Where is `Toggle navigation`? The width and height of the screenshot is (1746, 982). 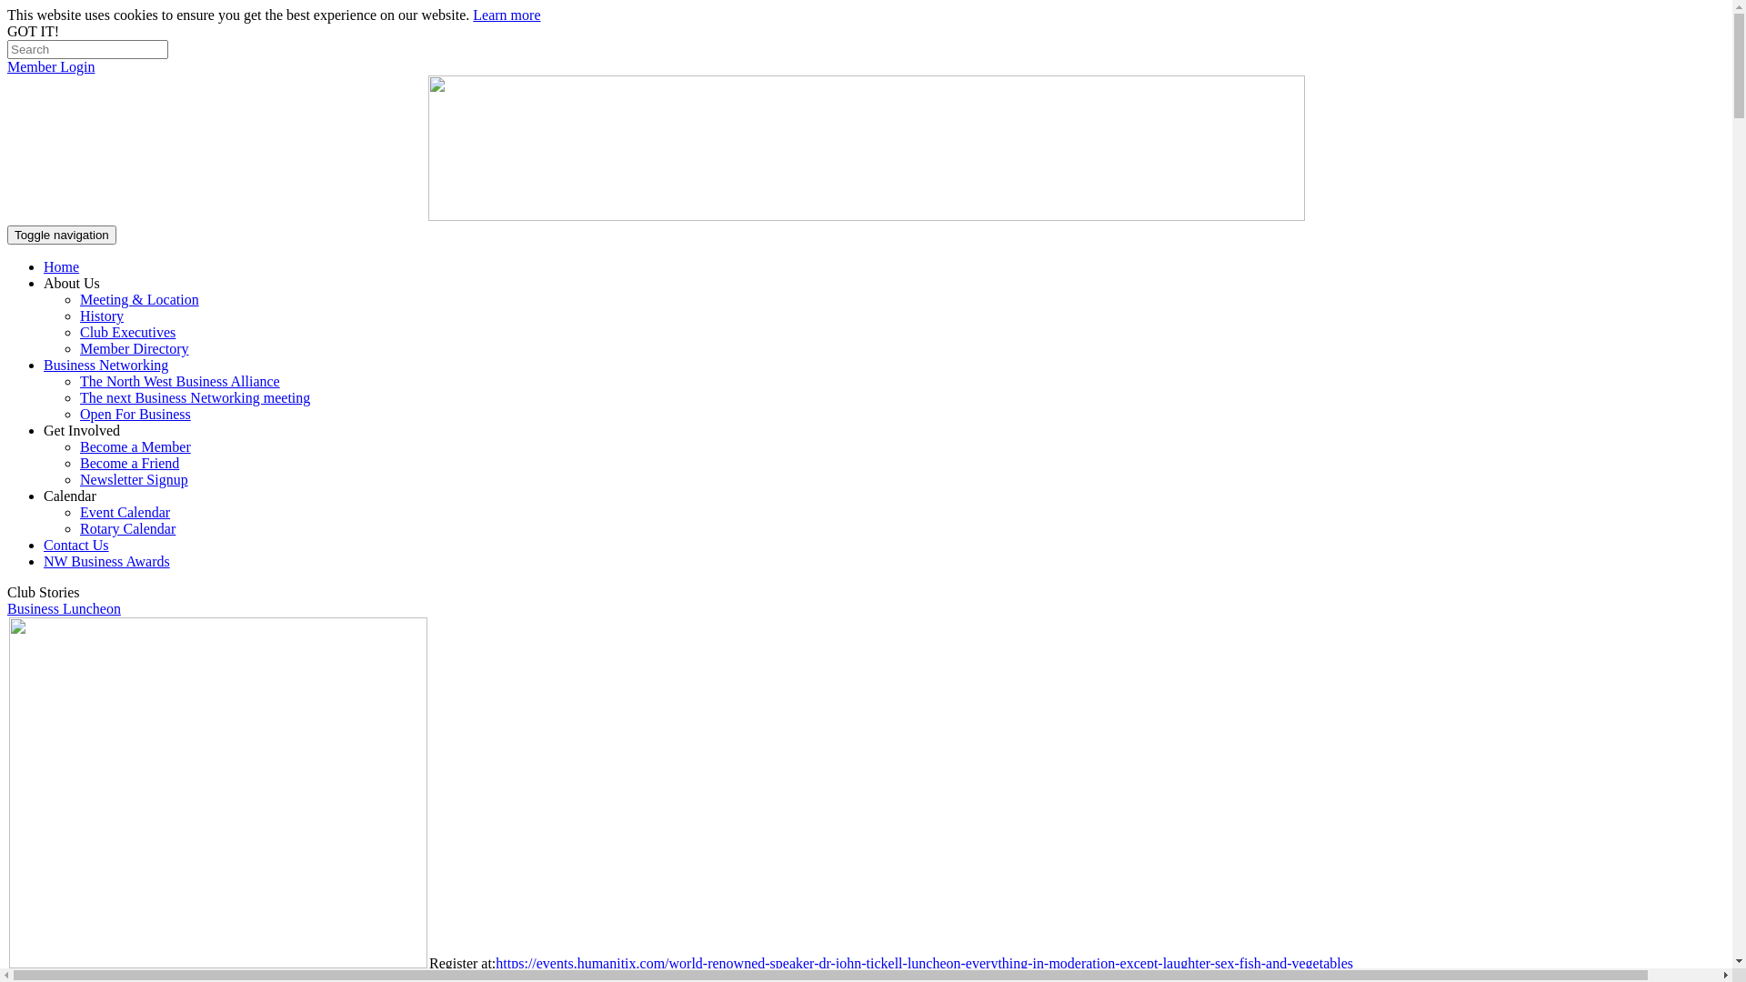
Toggle navigation is located at coordinates (62, 235).